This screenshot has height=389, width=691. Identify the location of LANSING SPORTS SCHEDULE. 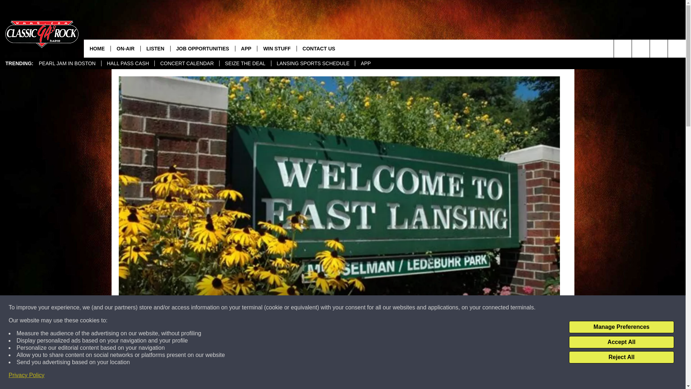
(313, 63).